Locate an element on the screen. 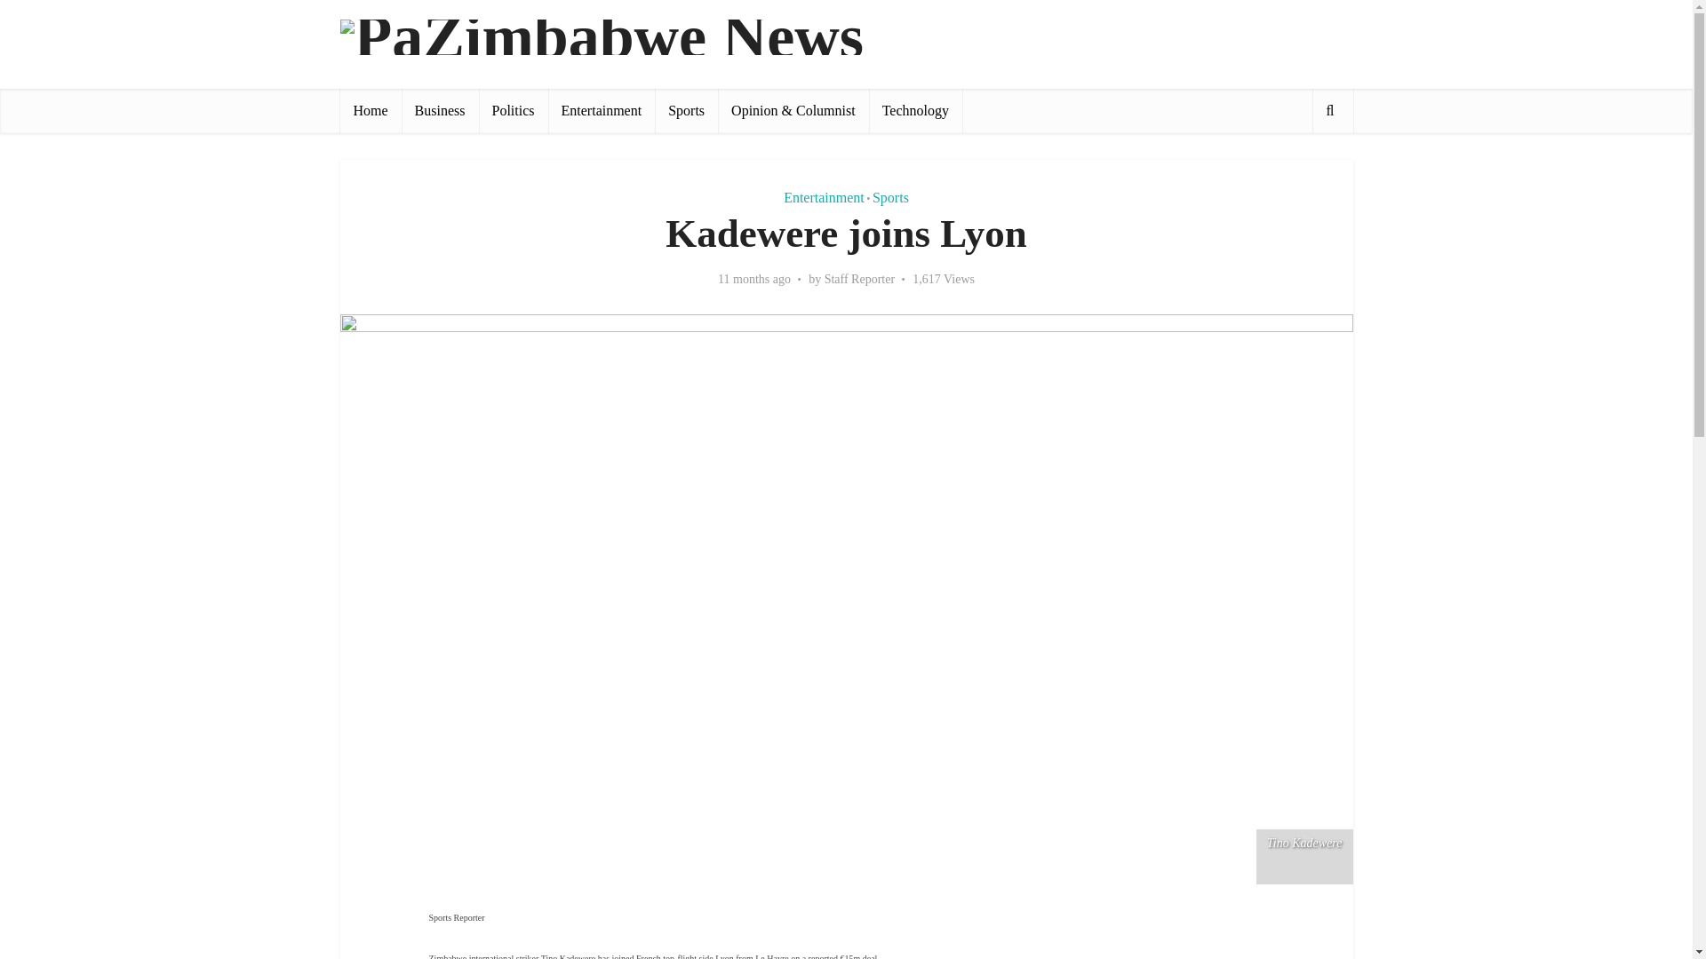  Staff Reporter is located at coordinates (858, 279).